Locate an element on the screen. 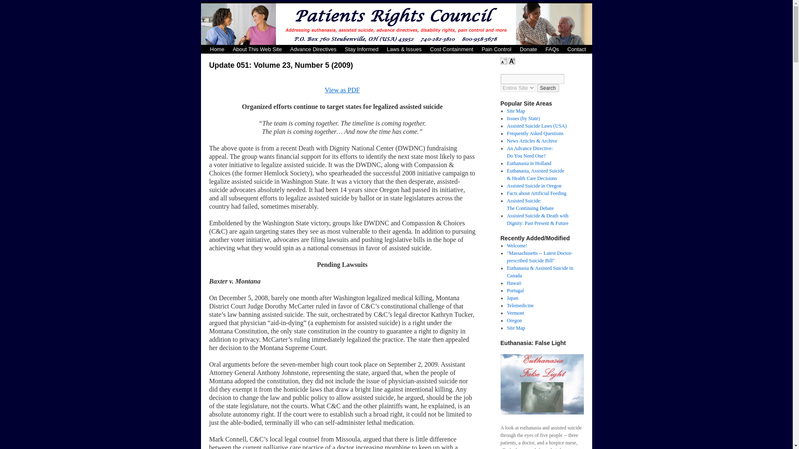  Pain Control is located at coordinates (496, 49).